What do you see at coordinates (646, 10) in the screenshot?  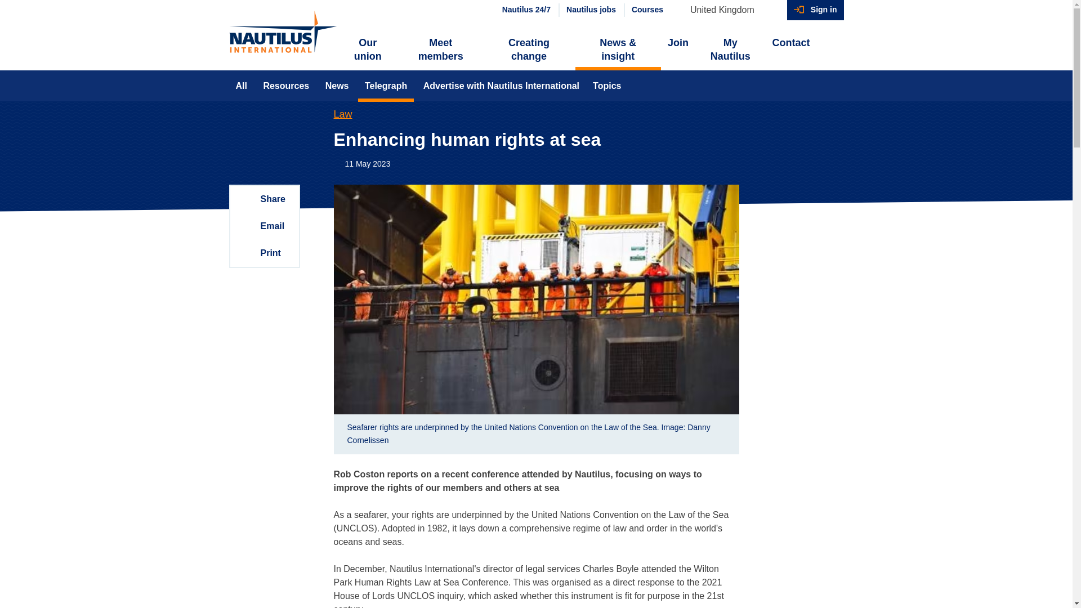 I see `Courses` at bounding box center [646, 10].